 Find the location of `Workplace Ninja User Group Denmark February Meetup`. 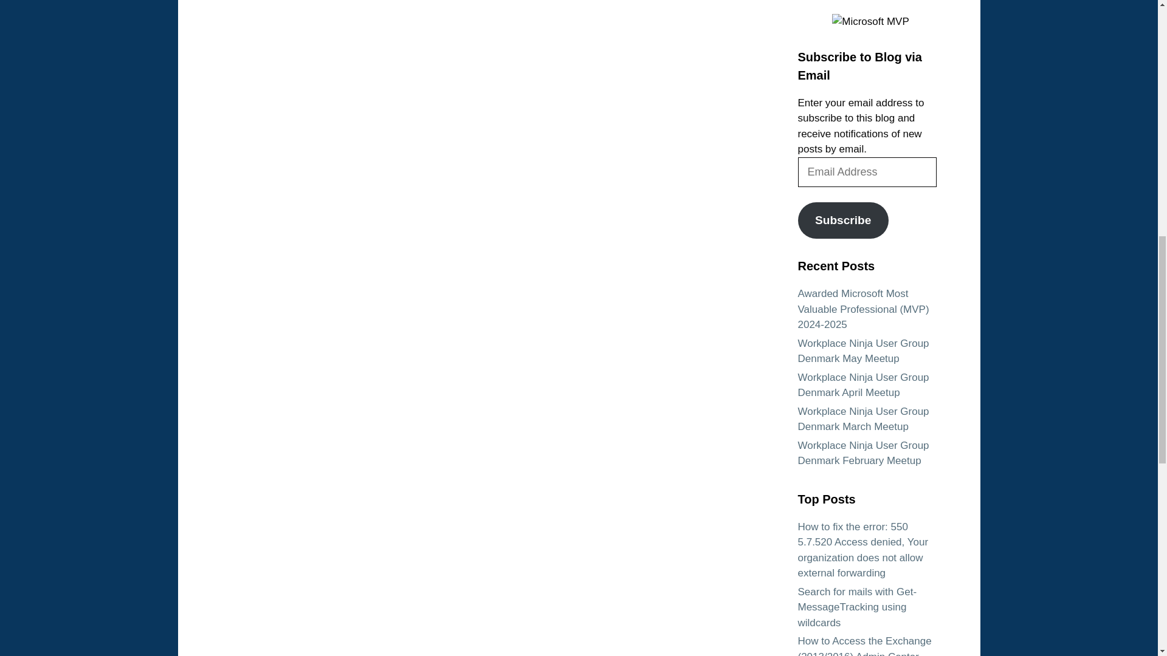

Workplace Ninja User Group Denmark February Meetup is located at coordinates (863, 453).